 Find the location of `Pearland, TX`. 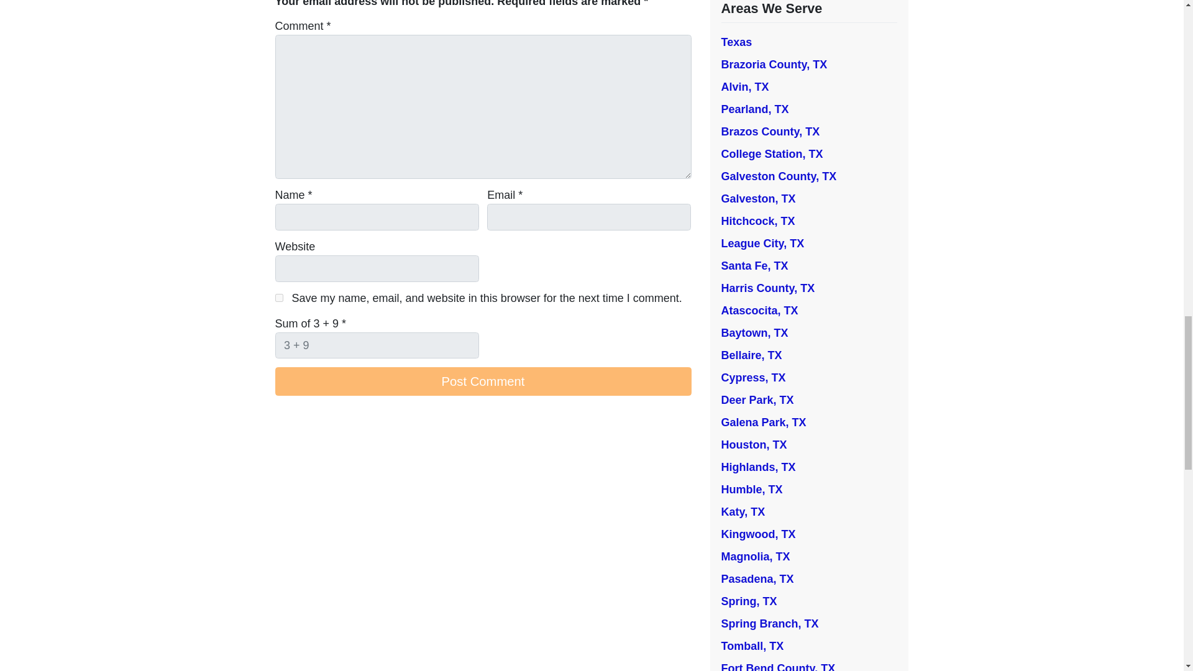

Pearland, TX is located at coordinates (754, 109).